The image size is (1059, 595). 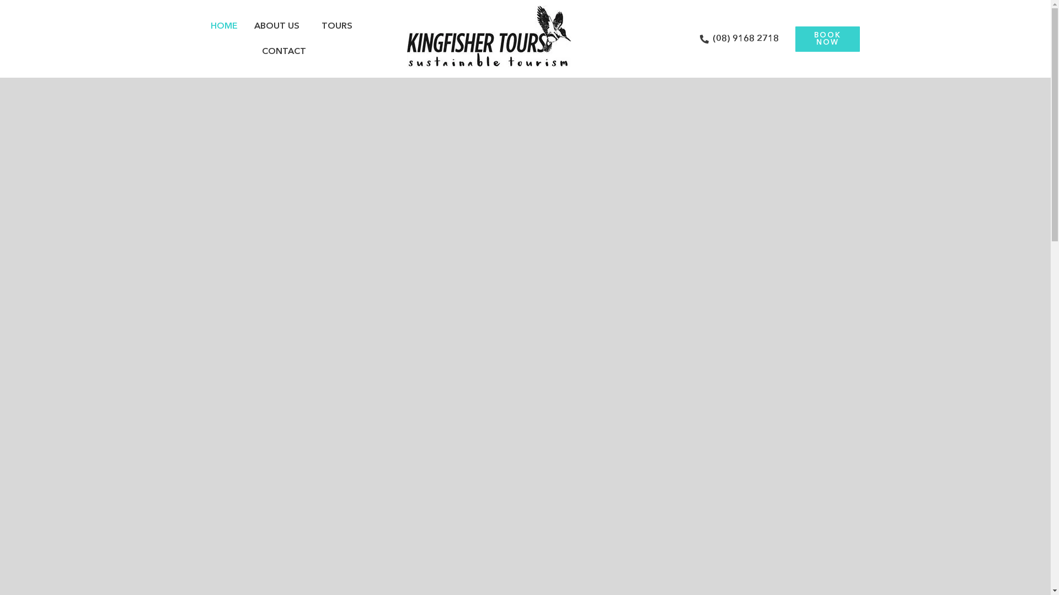 I want to click on ABOUT US, so click(x=280, y=26).